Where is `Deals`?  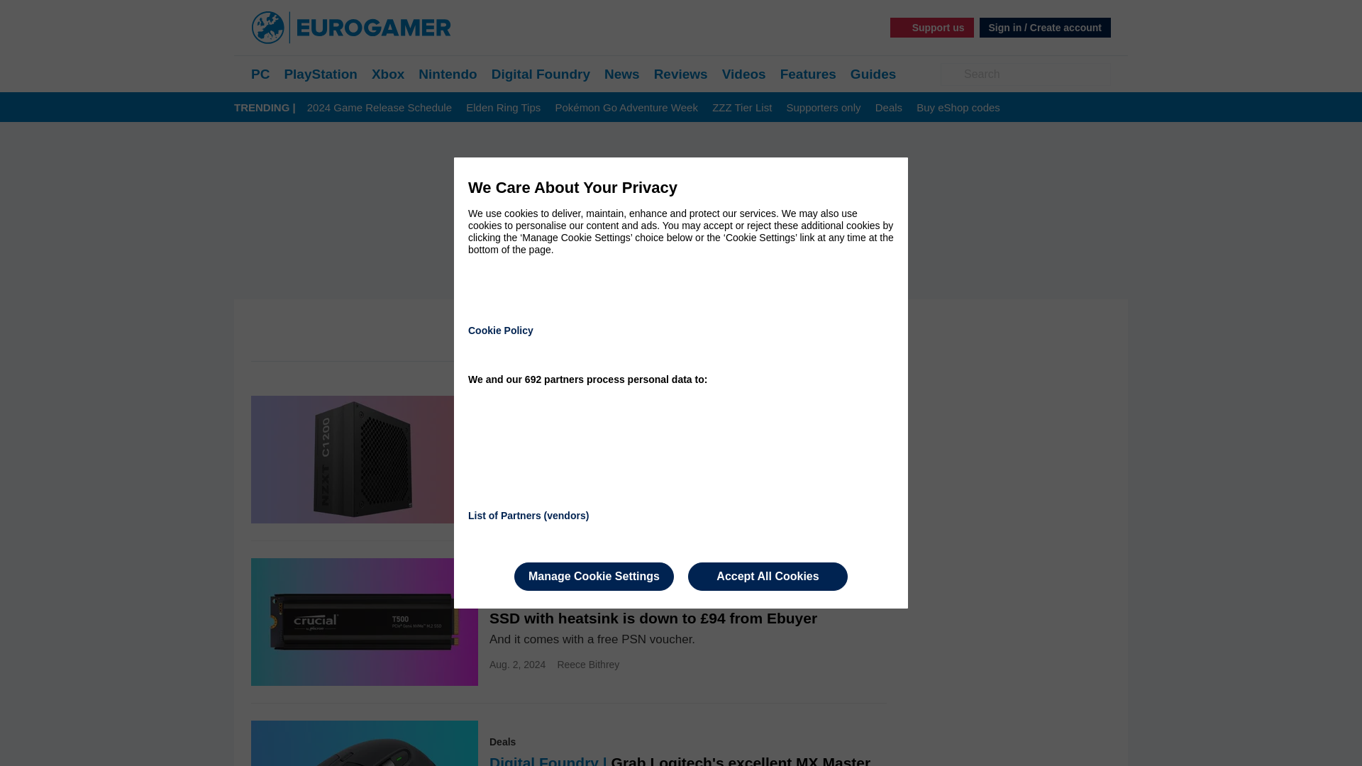
Deals is located at coordinates (888, 108).